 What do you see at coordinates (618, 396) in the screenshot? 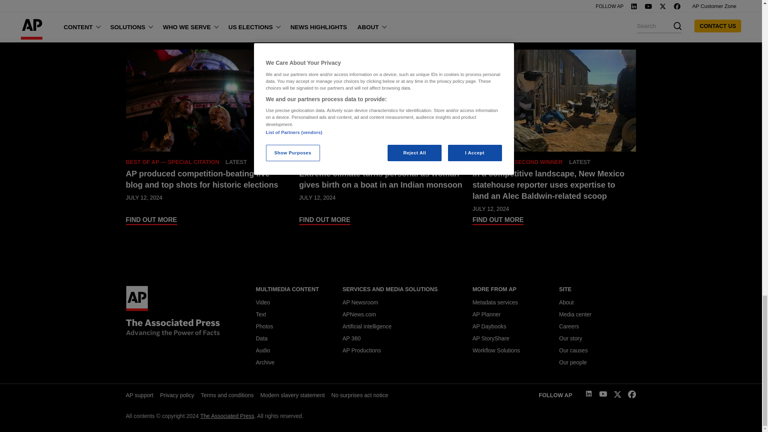
I see `Twitter` at bounding box center [618, 396].